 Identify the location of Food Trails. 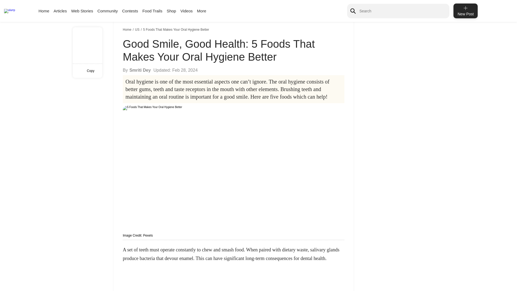
(152, 11).